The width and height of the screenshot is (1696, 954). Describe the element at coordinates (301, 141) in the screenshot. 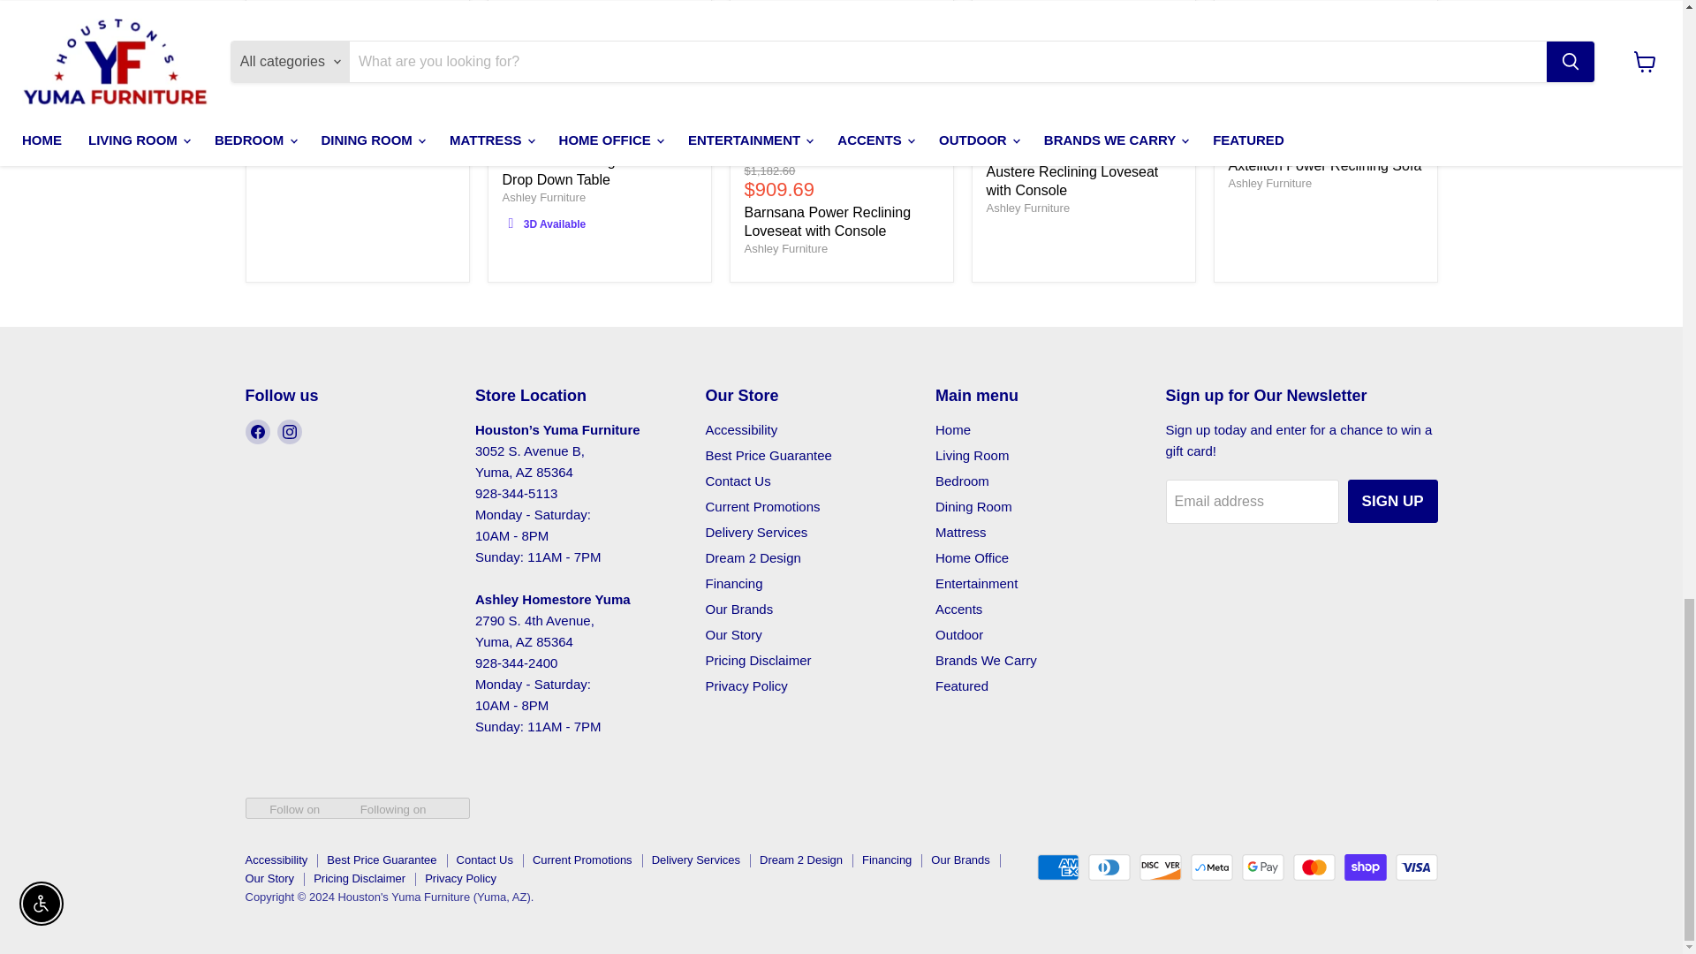

I see `Ashley Furniture` at that location.